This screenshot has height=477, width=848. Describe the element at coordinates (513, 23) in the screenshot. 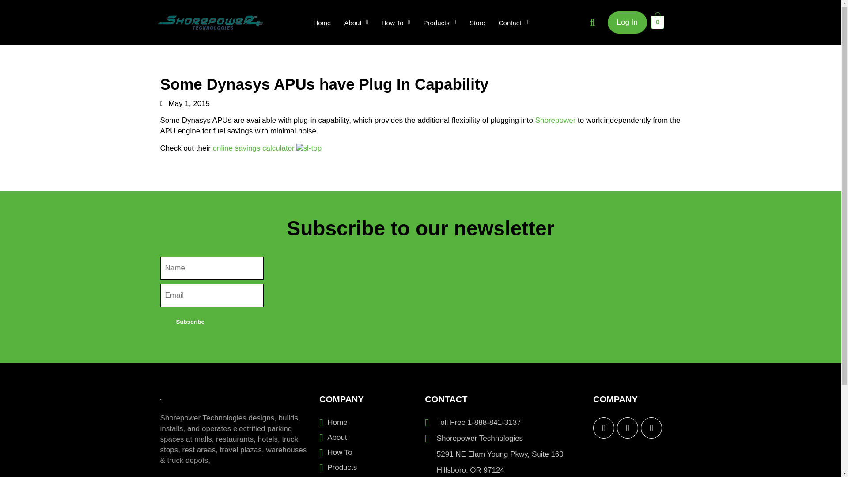

I see `Contact` at that location.